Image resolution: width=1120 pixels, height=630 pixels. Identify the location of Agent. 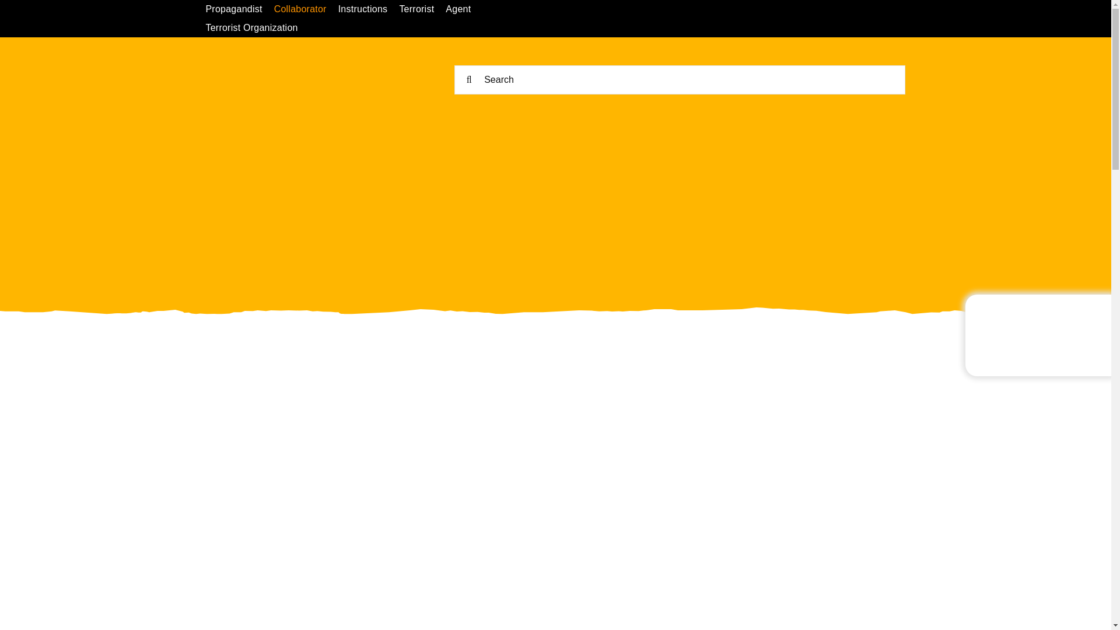
(464, 9).